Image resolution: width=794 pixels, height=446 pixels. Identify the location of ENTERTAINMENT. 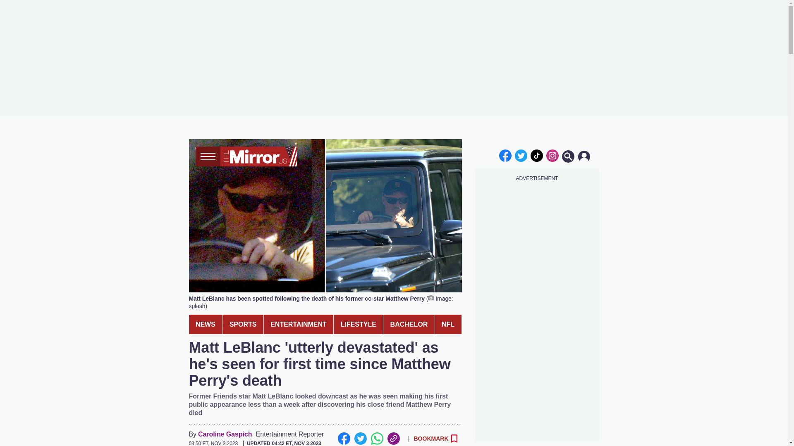
(299, 324).